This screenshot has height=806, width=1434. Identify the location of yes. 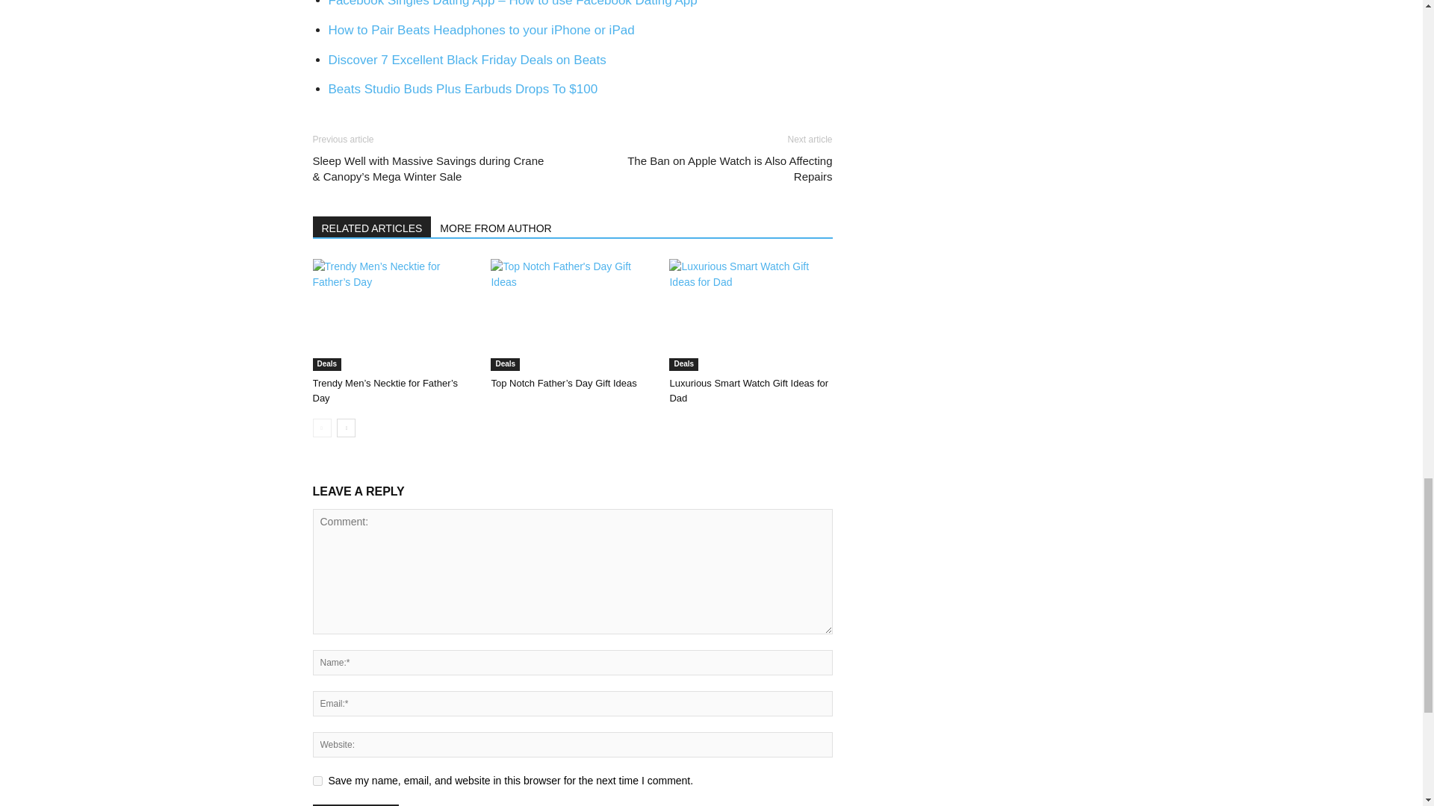
(317, 781).